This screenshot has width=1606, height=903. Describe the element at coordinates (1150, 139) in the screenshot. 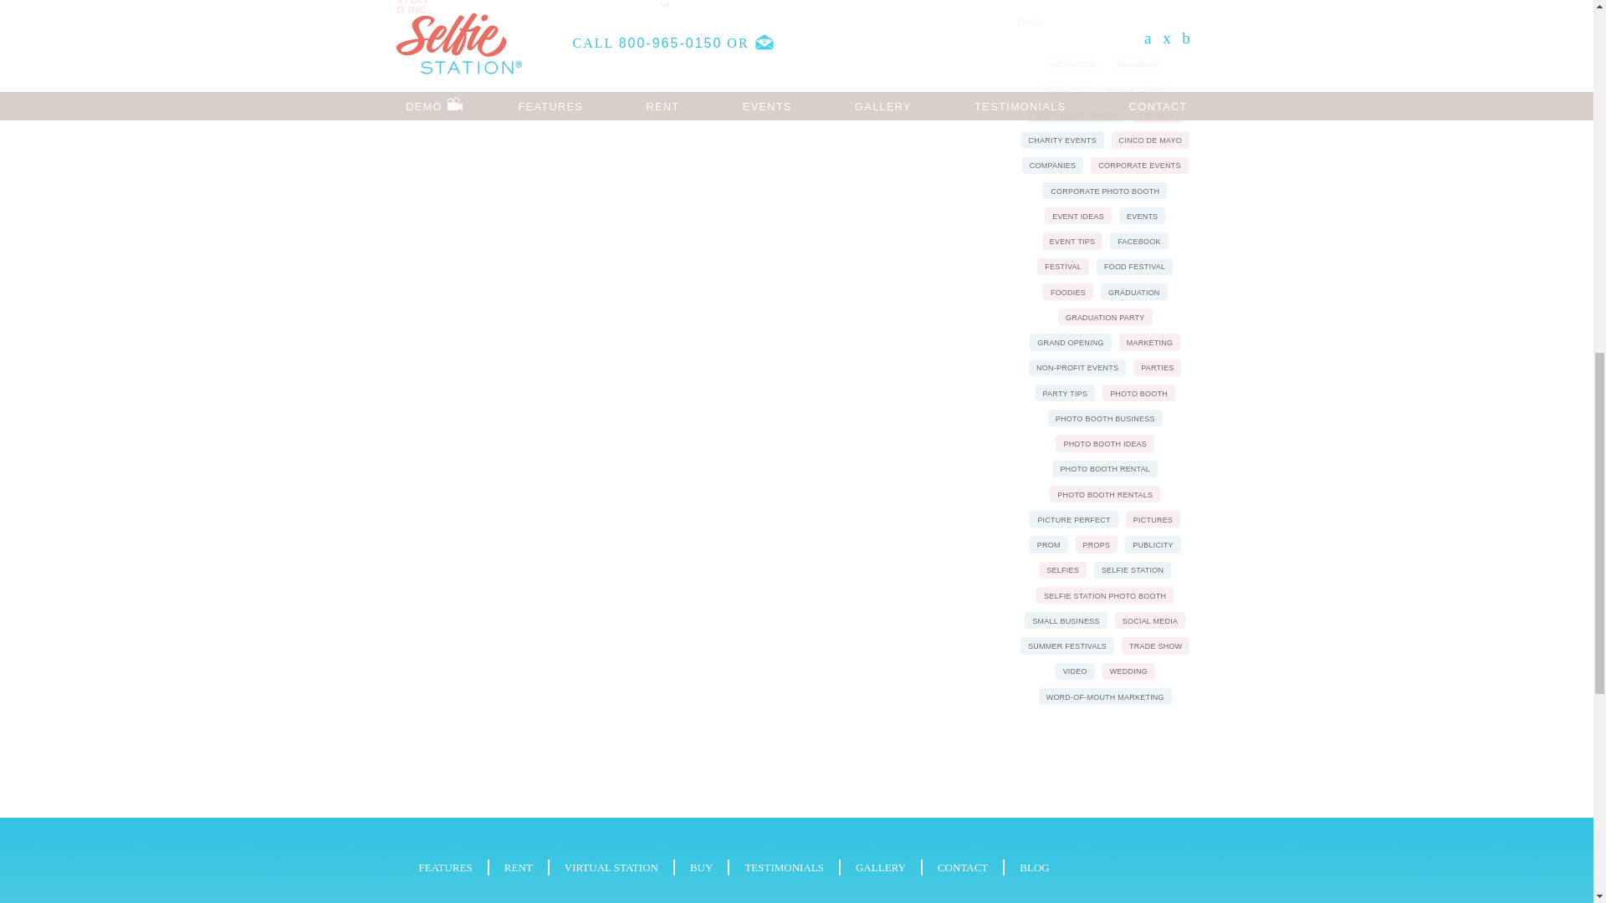

I see `CINCO DE MAYO` at that location.